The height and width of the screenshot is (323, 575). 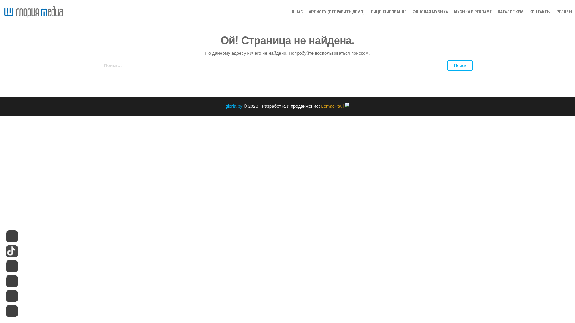 What do you see at coordinates (80, 21) in the screenshot?
I see `GLORIA MEDIA` at bounding box center [80, 21].